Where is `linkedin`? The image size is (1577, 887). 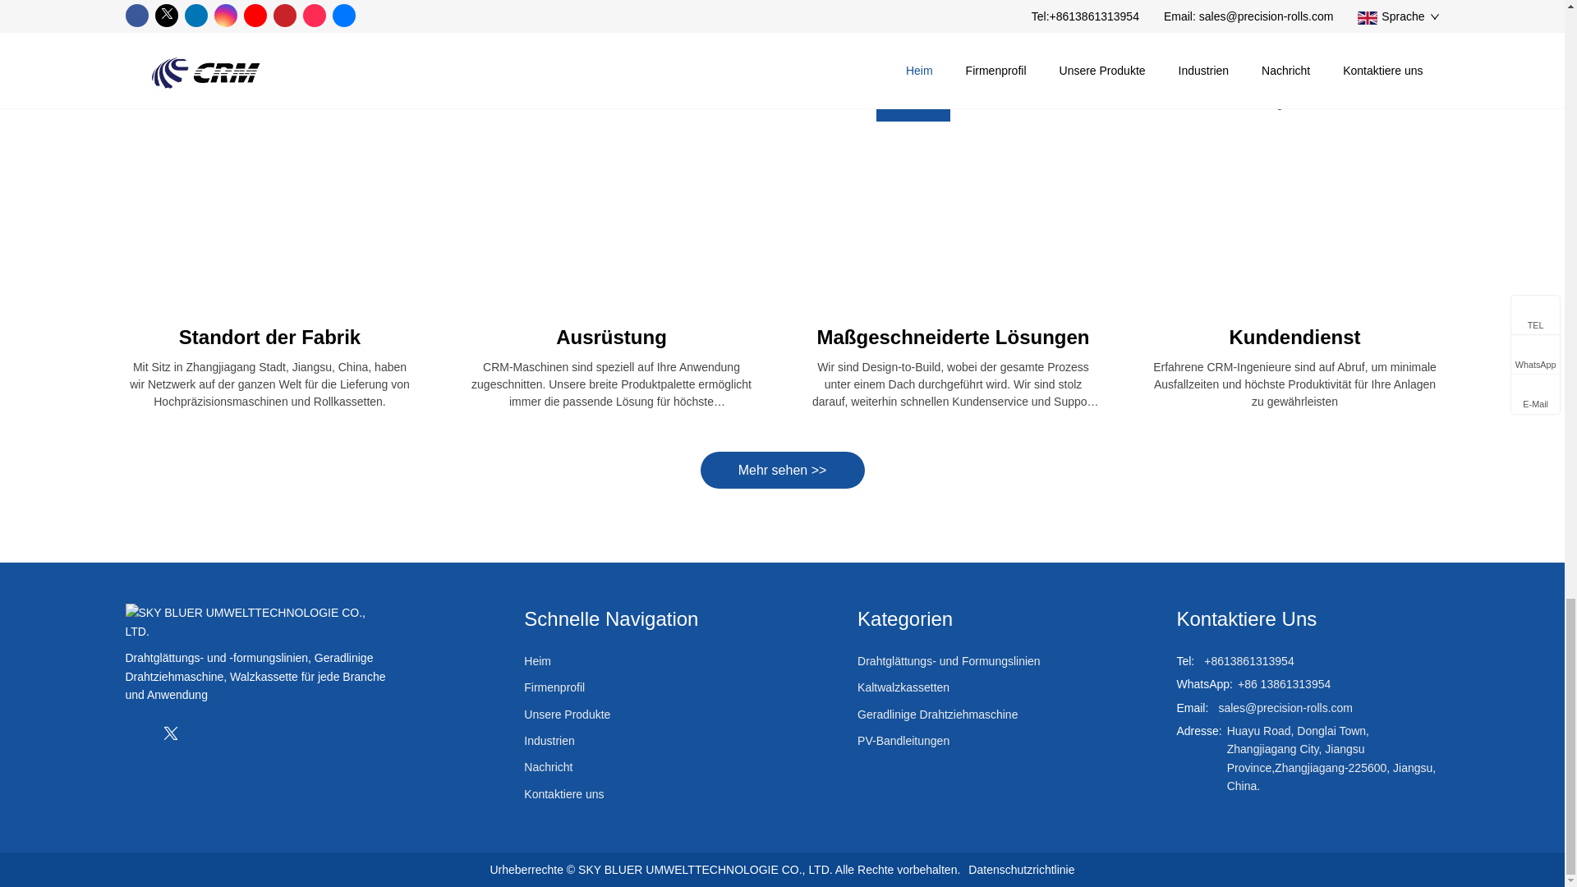
linkedin is located at coordinates (202, 733).